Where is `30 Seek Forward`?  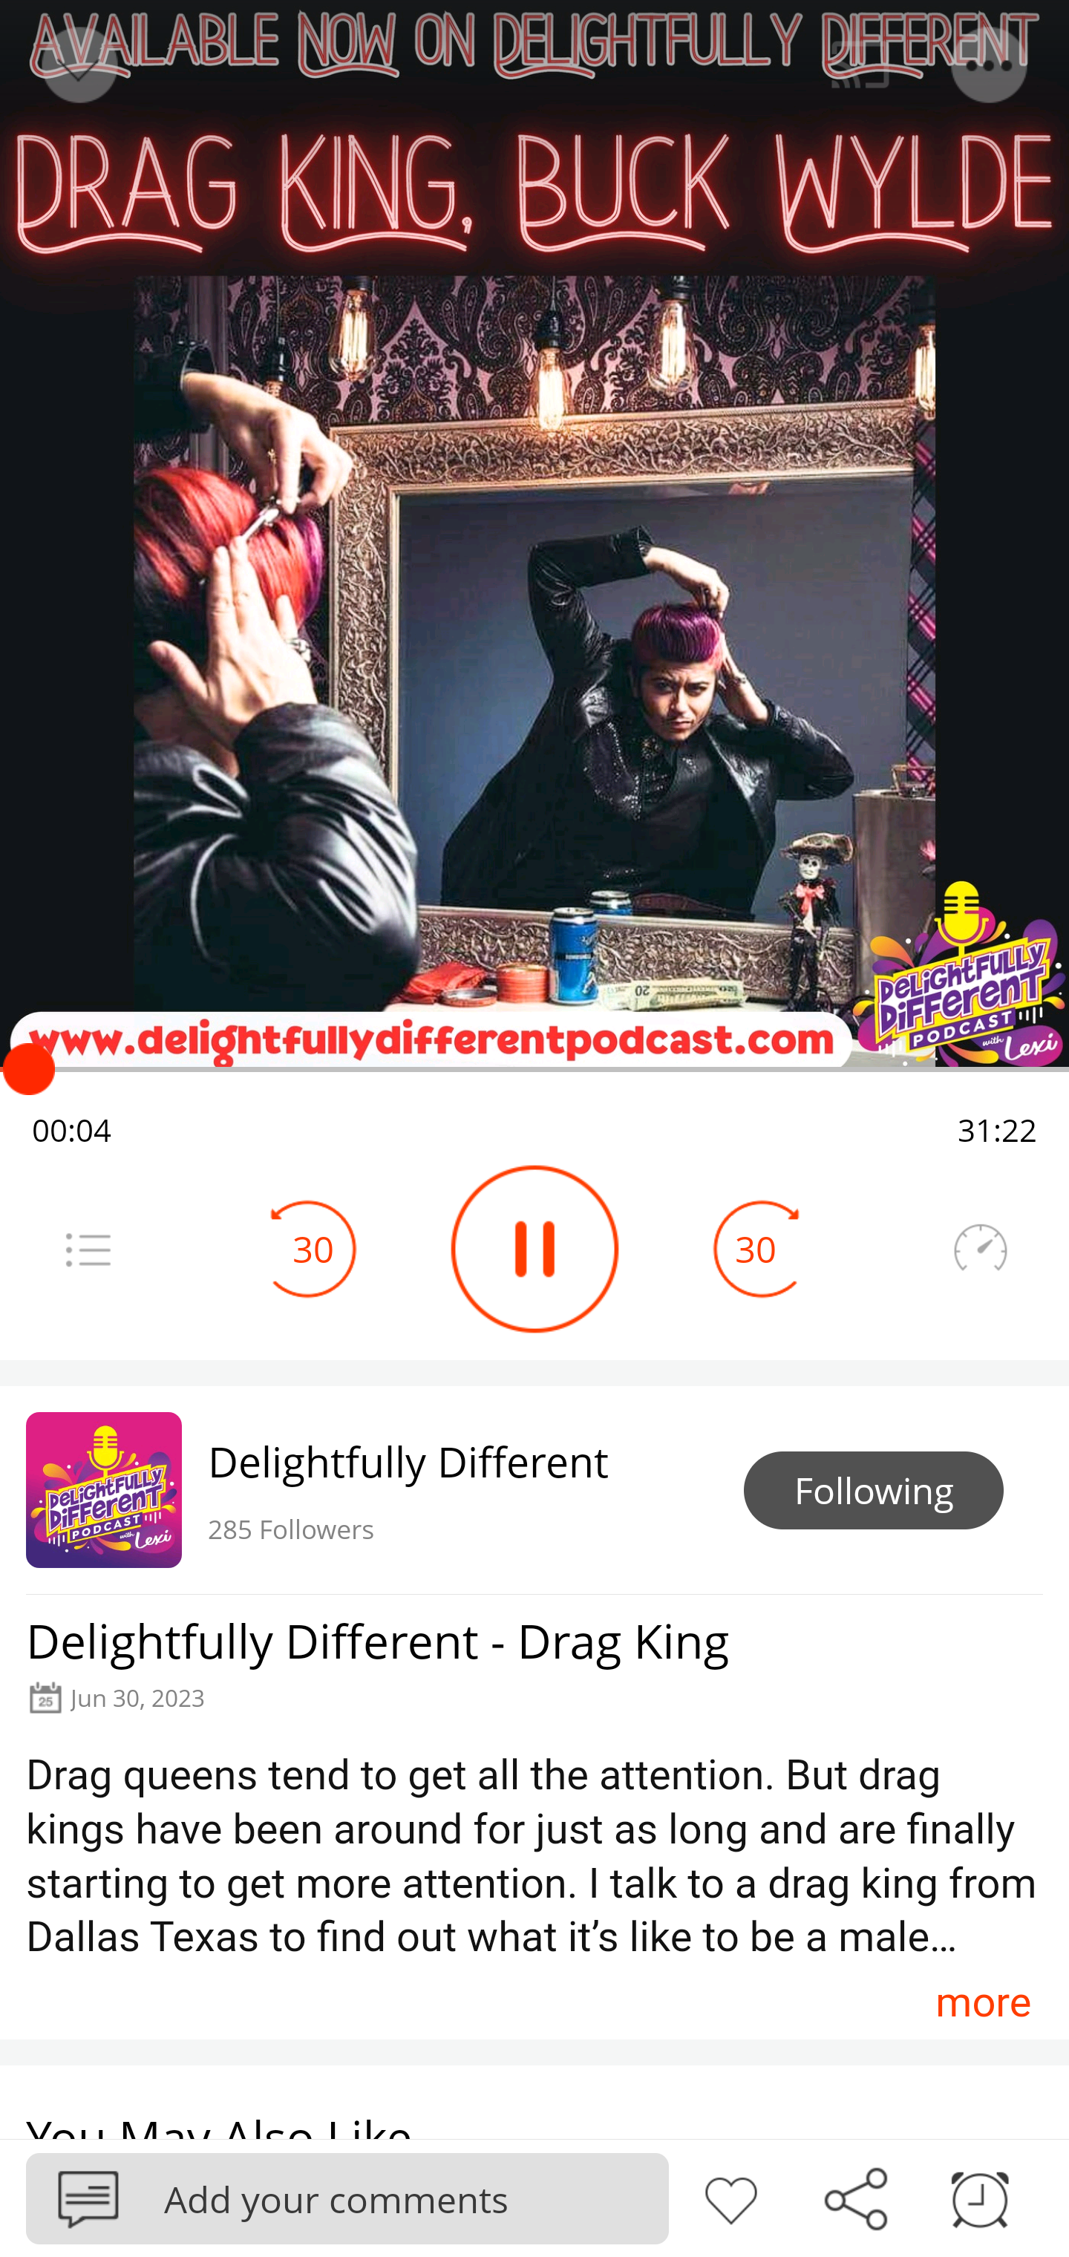 30 Seek Forward is located at coordinates (756, 1249).